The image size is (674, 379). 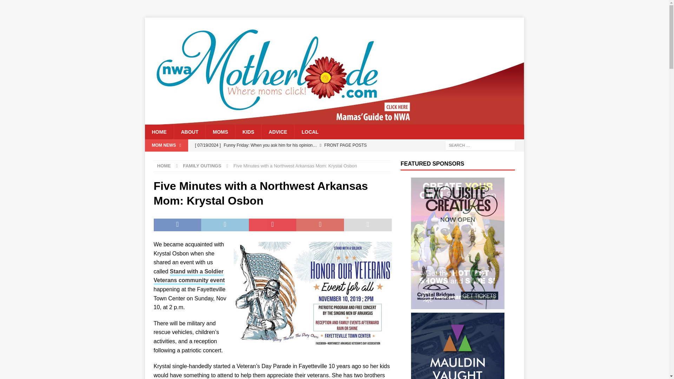 What do you see at coordinates (277, 132) in the screenshot?
I see `ADVICE` at bounding box center [277, 132].